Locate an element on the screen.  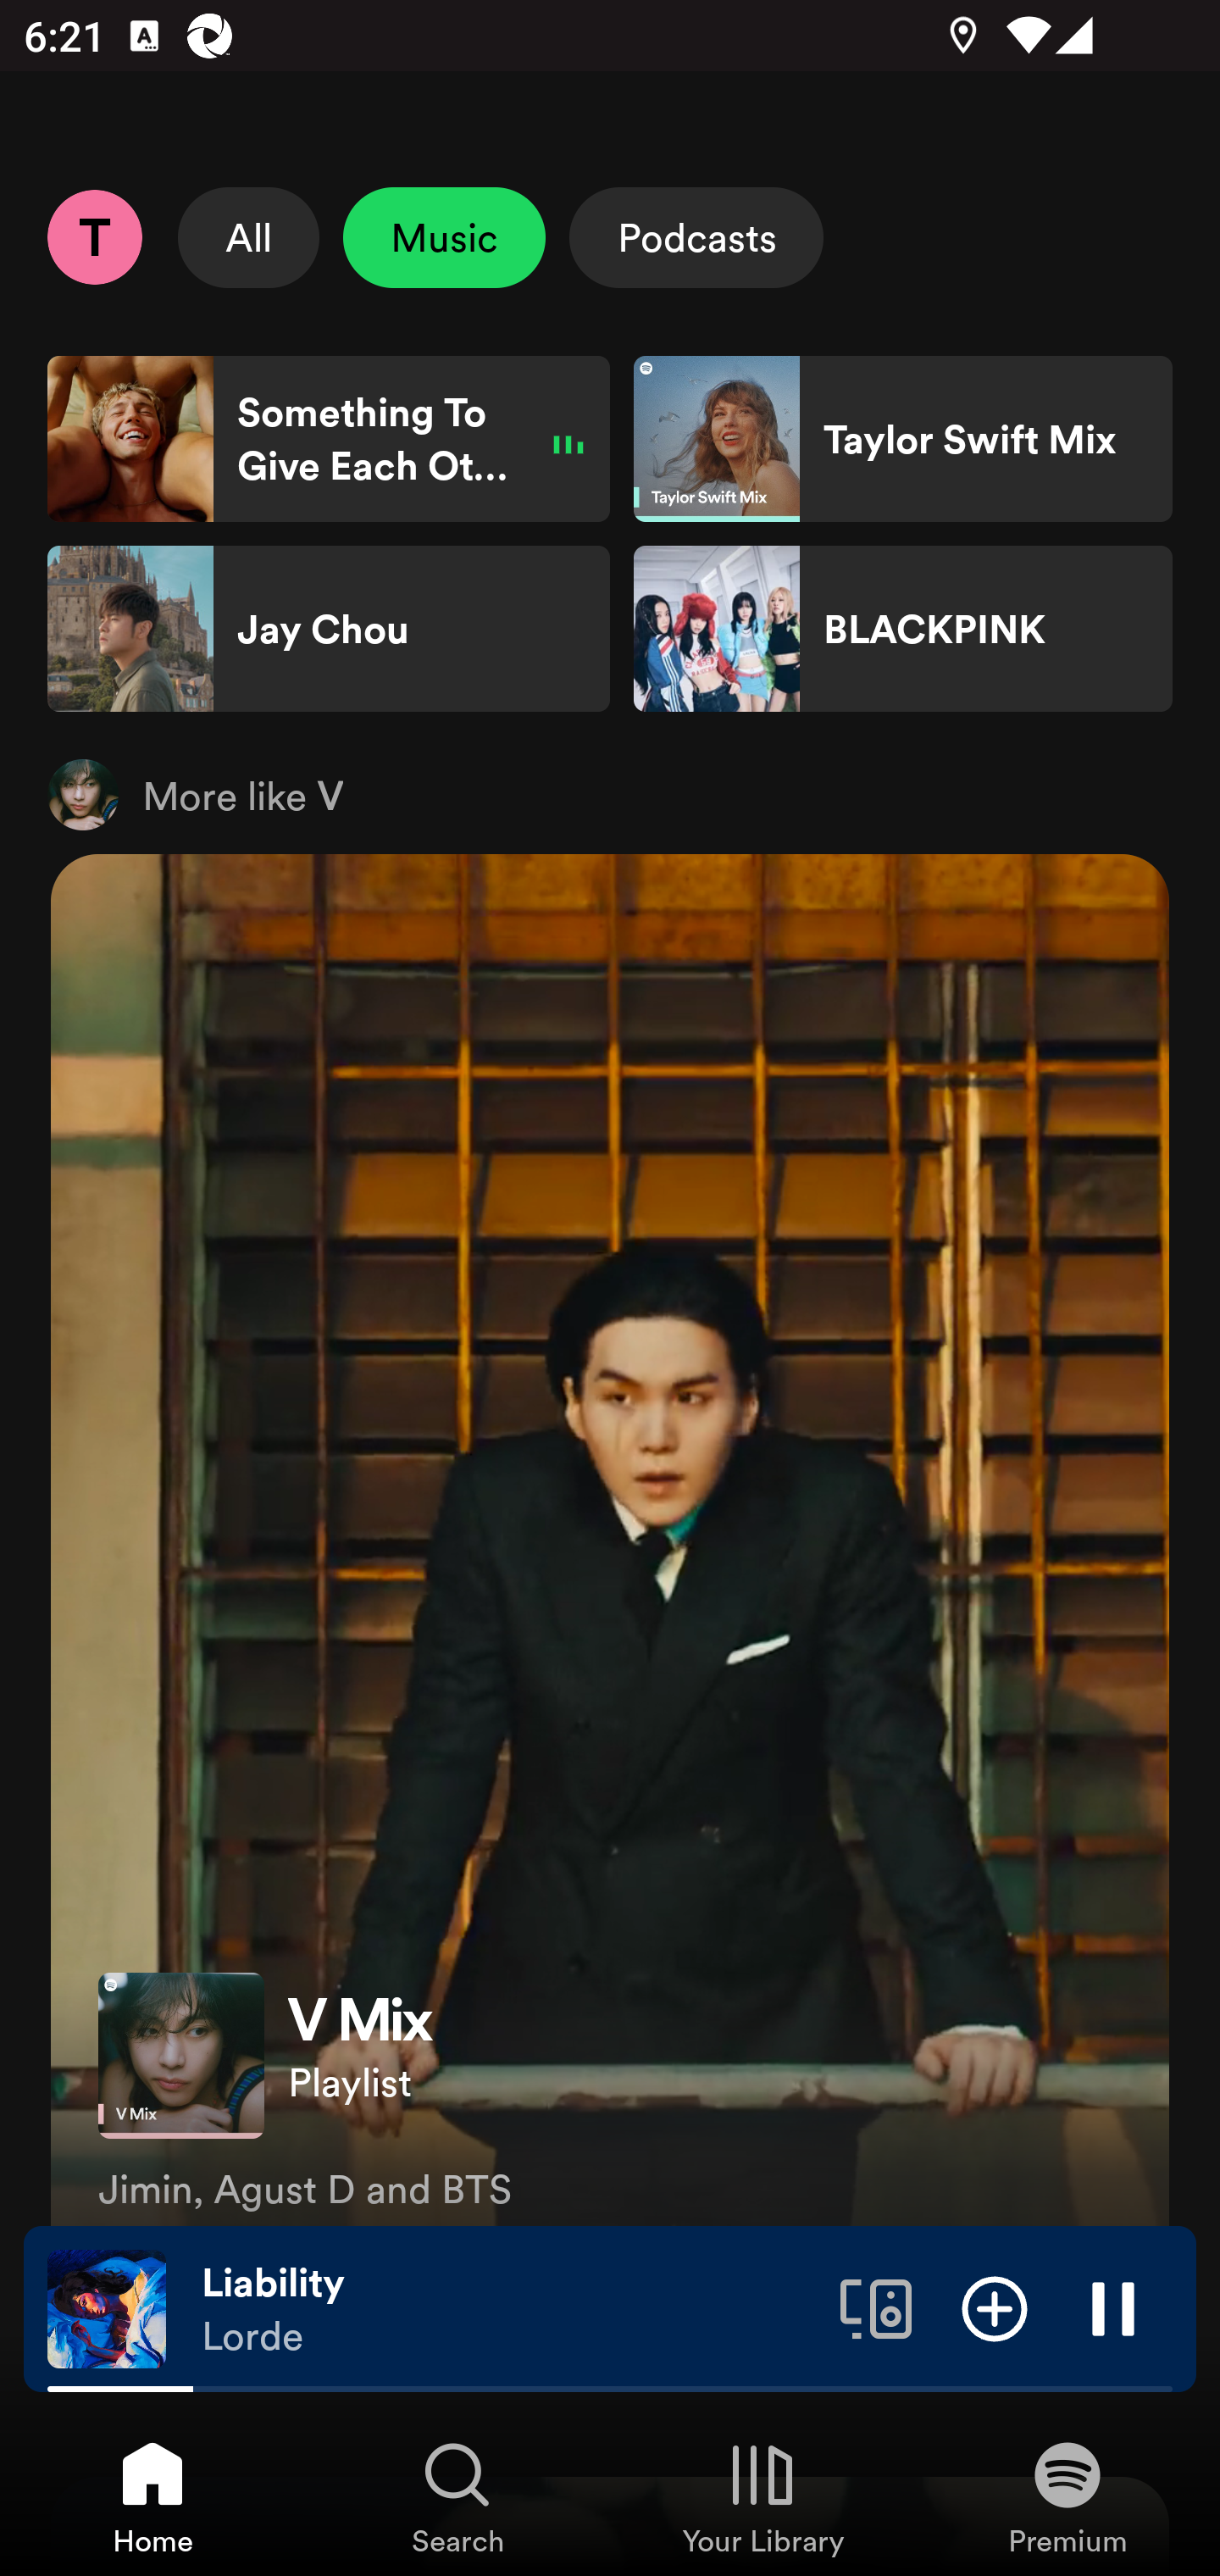
Connect to a device. Opens the devices menu is located at coordinates (876, 2307).